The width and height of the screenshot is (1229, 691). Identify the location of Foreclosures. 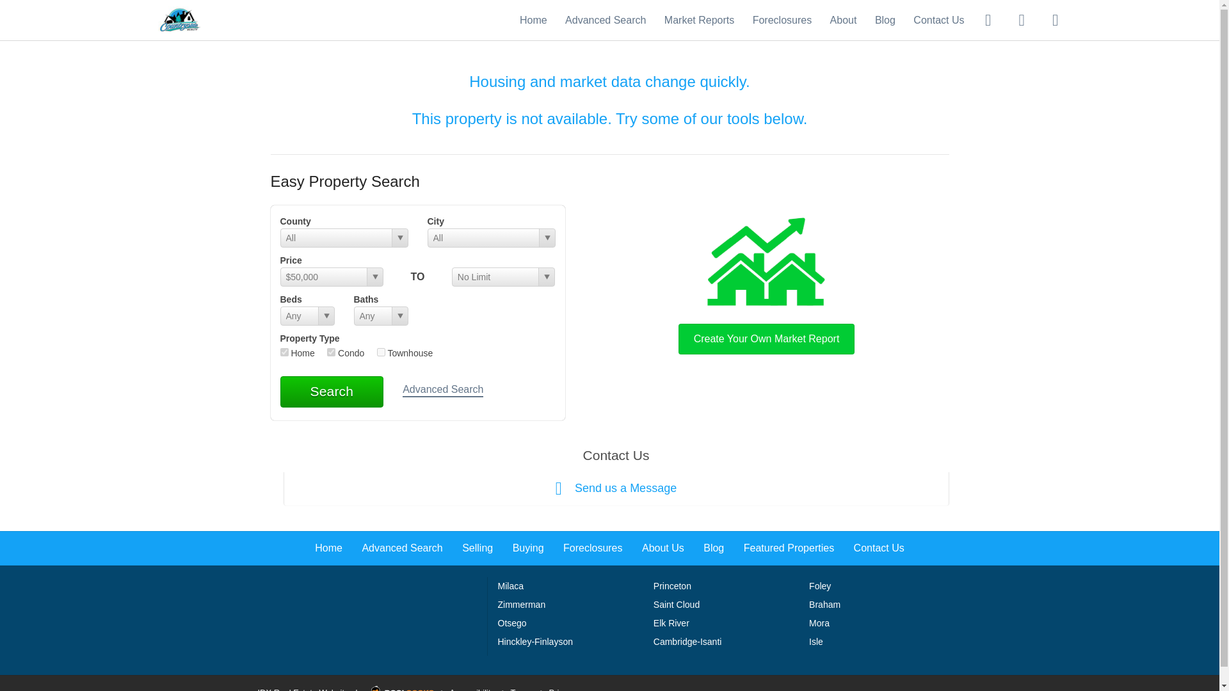
(782, 19).